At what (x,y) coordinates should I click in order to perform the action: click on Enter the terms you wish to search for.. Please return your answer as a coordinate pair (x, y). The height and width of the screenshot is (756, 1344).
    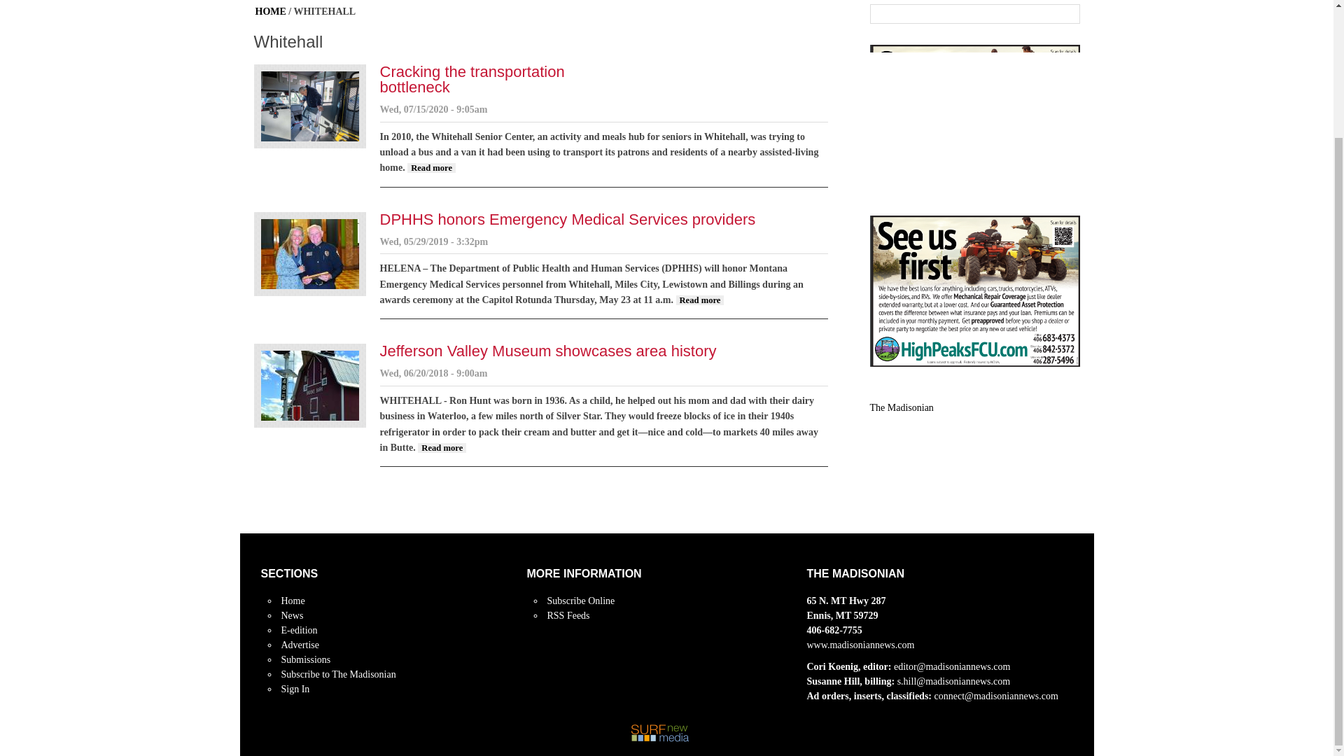
    Looking at the image, I should click on (963, 14).